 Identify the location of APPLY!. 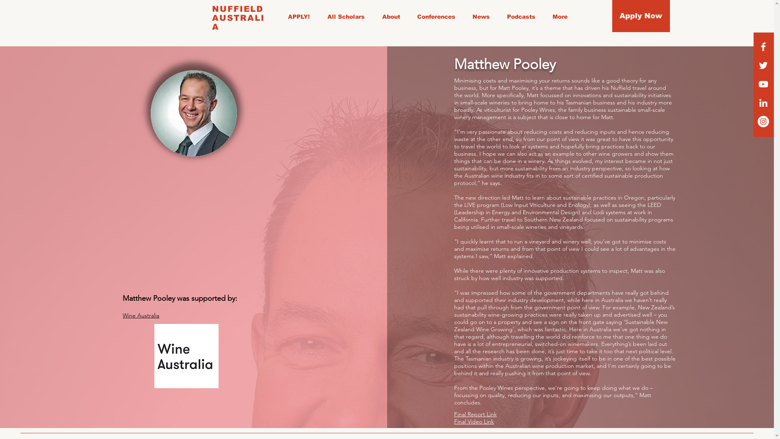
(388, 16).